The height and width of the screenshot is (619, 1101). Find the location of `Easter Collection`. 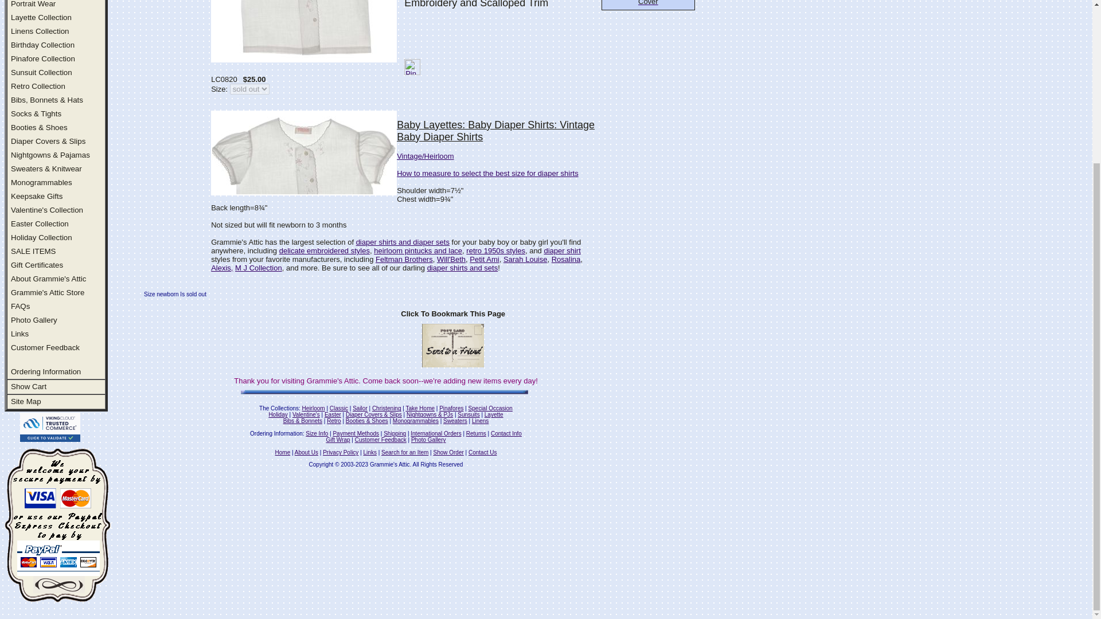

Easter Collection is located at coordinates (40, 224).